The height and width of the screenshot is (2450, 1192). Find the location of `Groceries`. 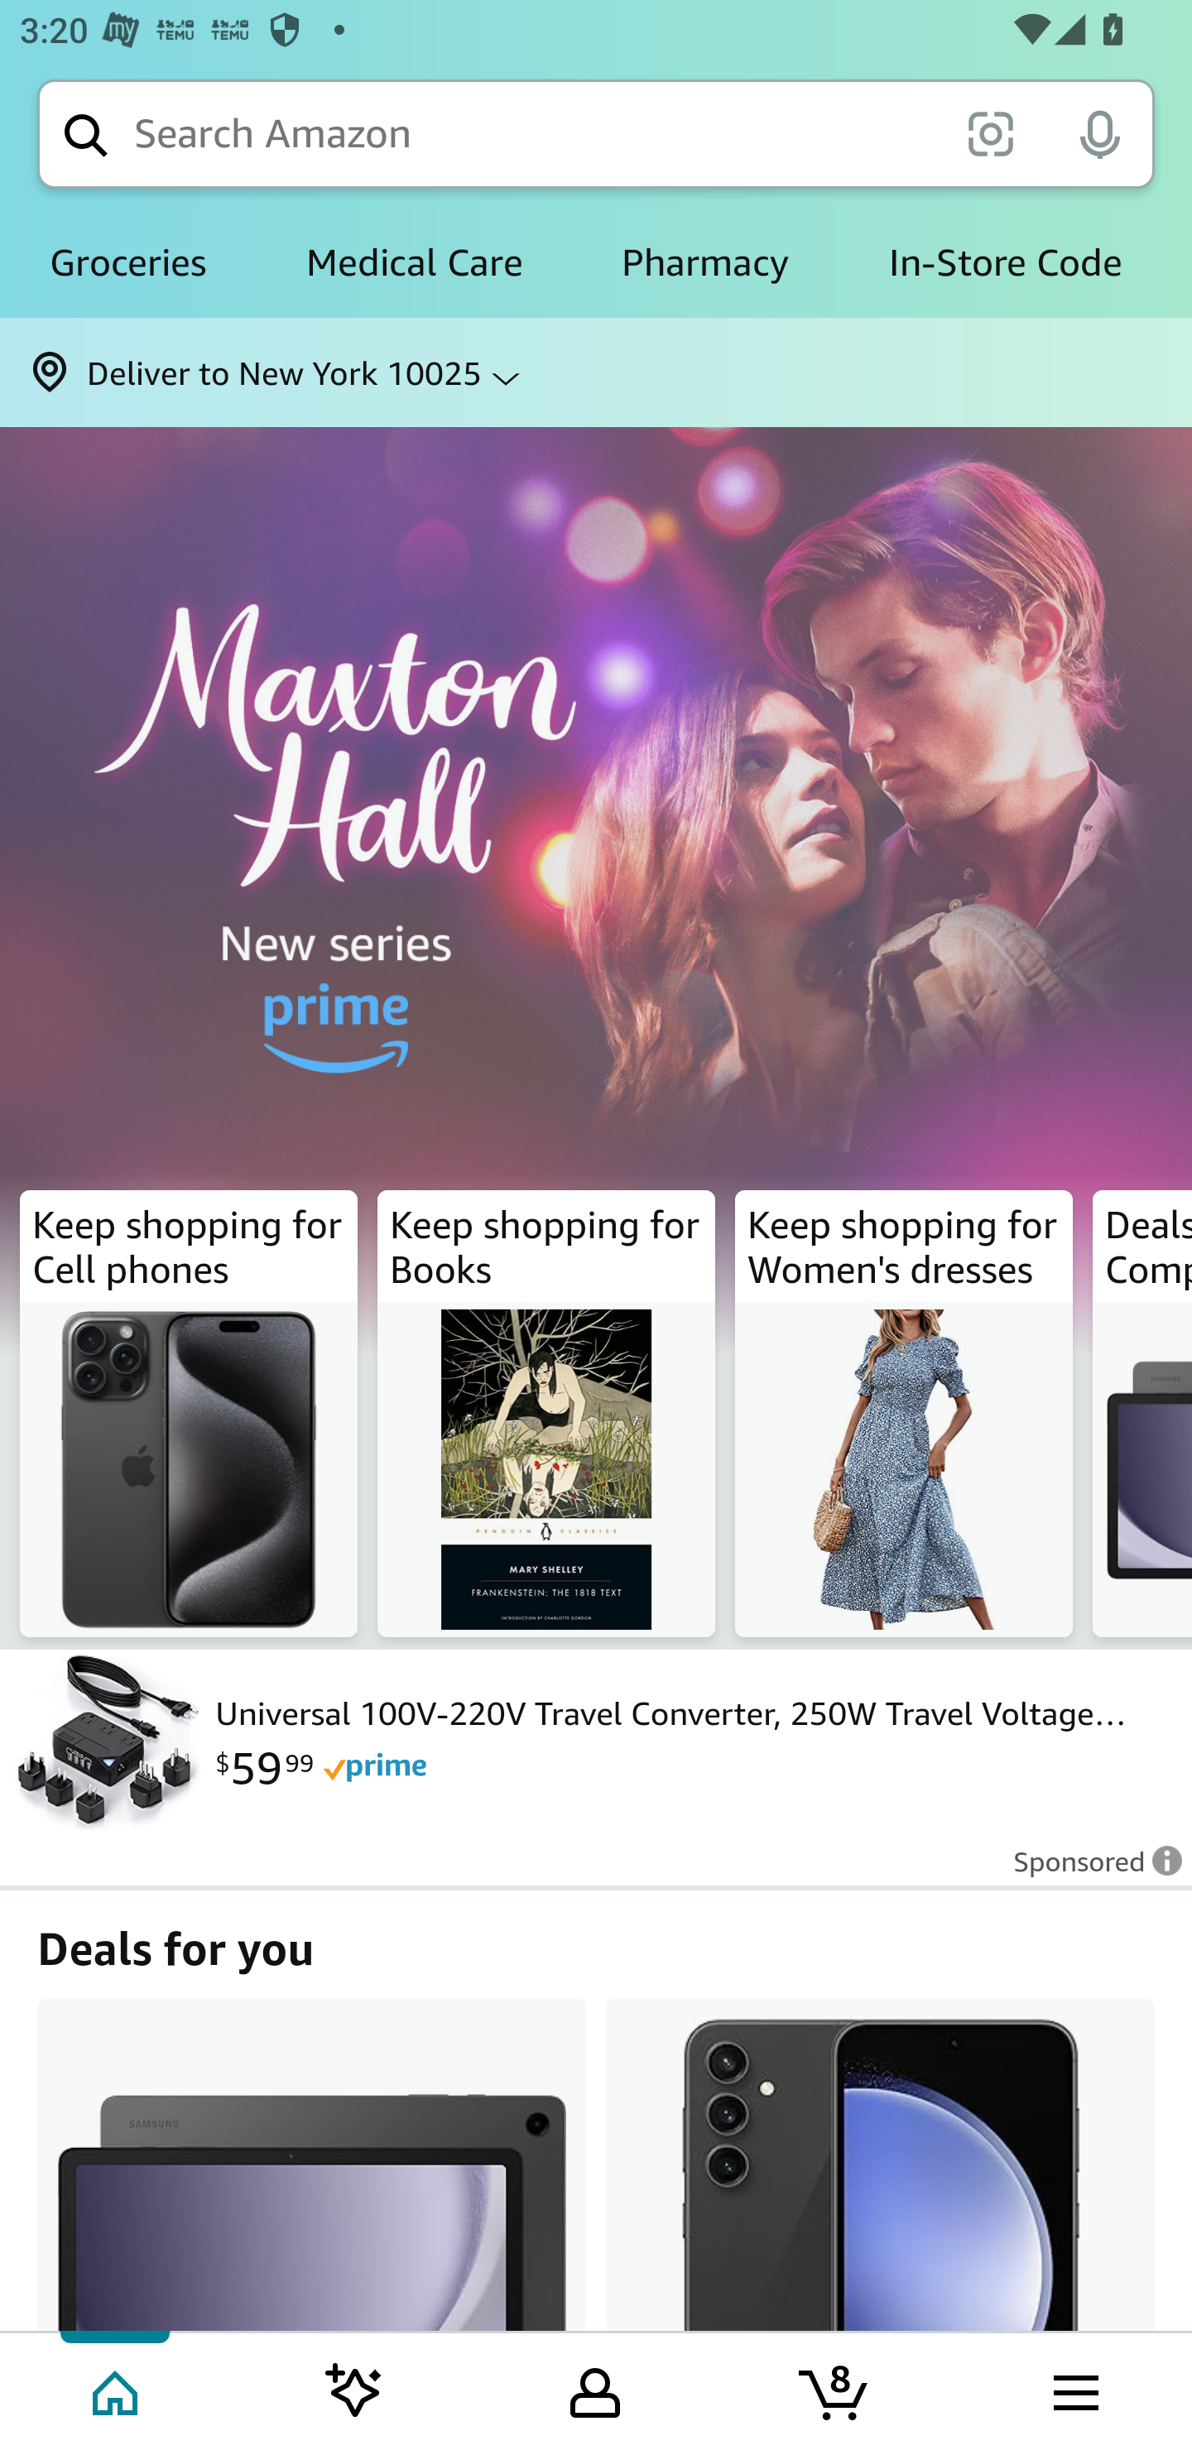

Groceries is located at coordinates (127, 263).